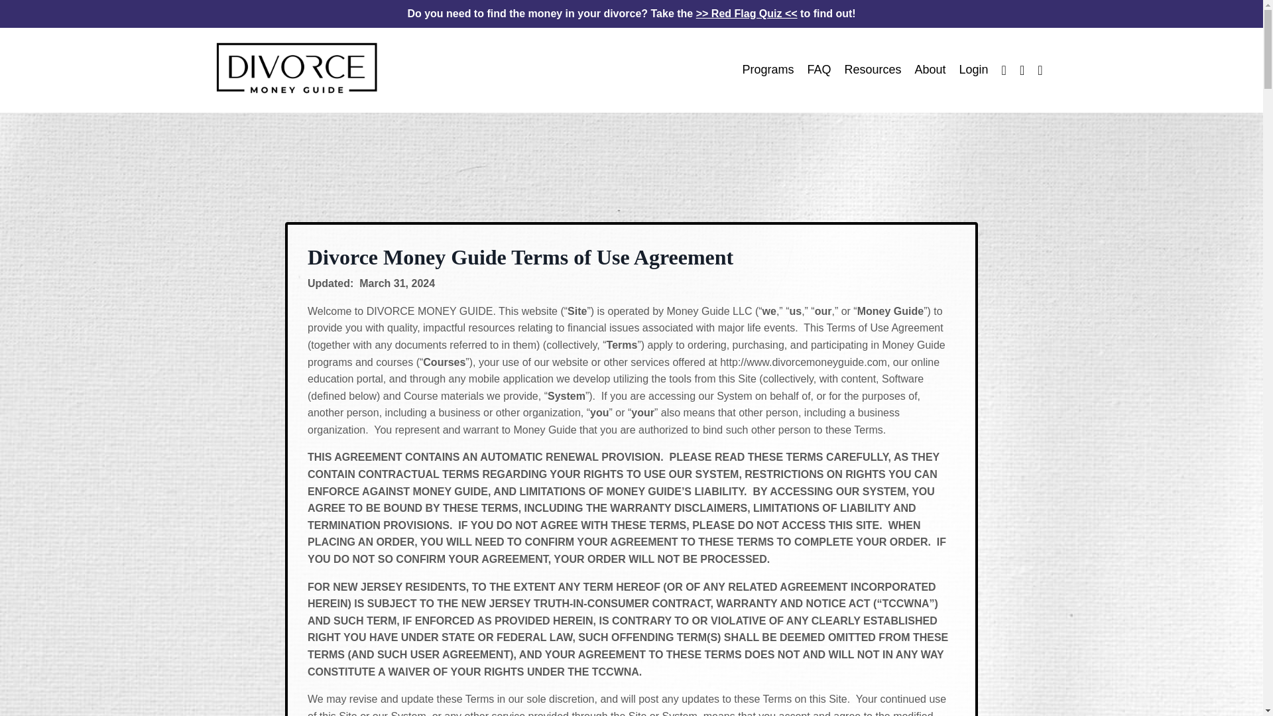 The image size is (1273, 716). What do you see at coordinates (873, 69) in the screenshot?
I see `Resources` at bounding box center [873, 69].